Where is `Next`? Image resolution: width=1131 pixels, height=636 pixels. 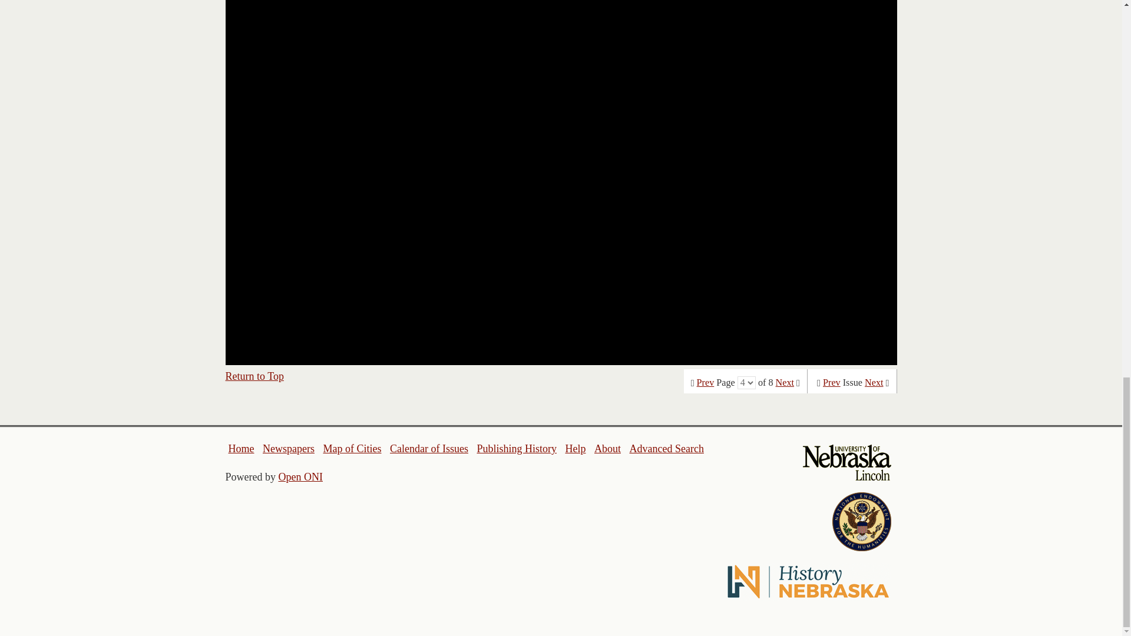 Next is located at coordinates (874, 383).